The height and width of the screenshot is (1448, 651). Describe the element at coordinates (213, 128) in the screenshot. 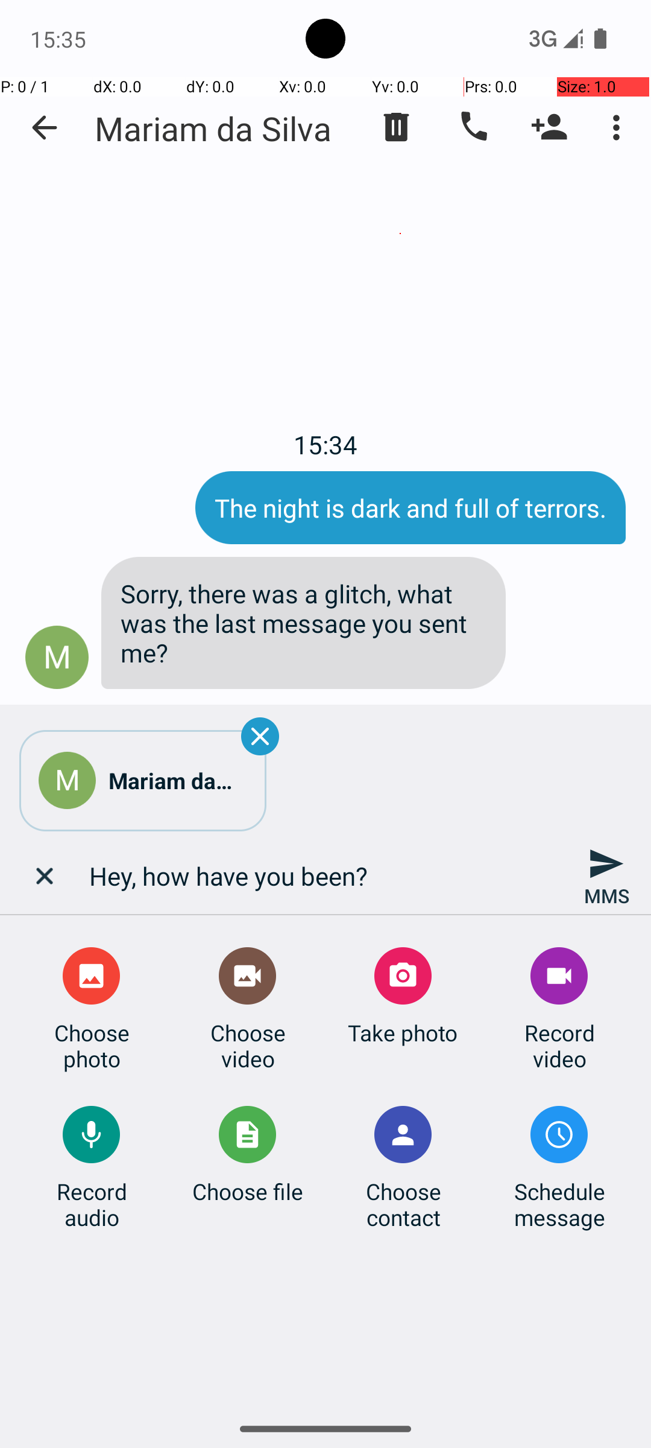

I see `Mariam da Silva` at that location.